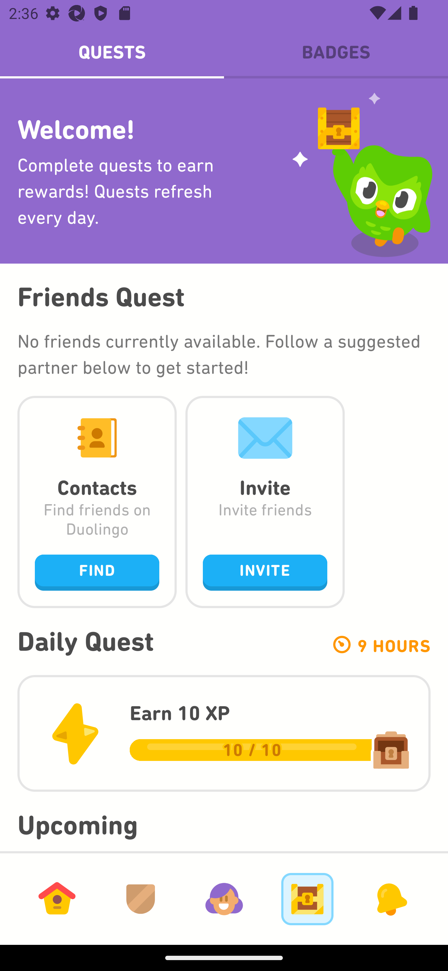 The image size is (448, 971). What do you see at coordinates (97, 572) in the screenshot?
I see `FIND` at bounding box center [97, 572].